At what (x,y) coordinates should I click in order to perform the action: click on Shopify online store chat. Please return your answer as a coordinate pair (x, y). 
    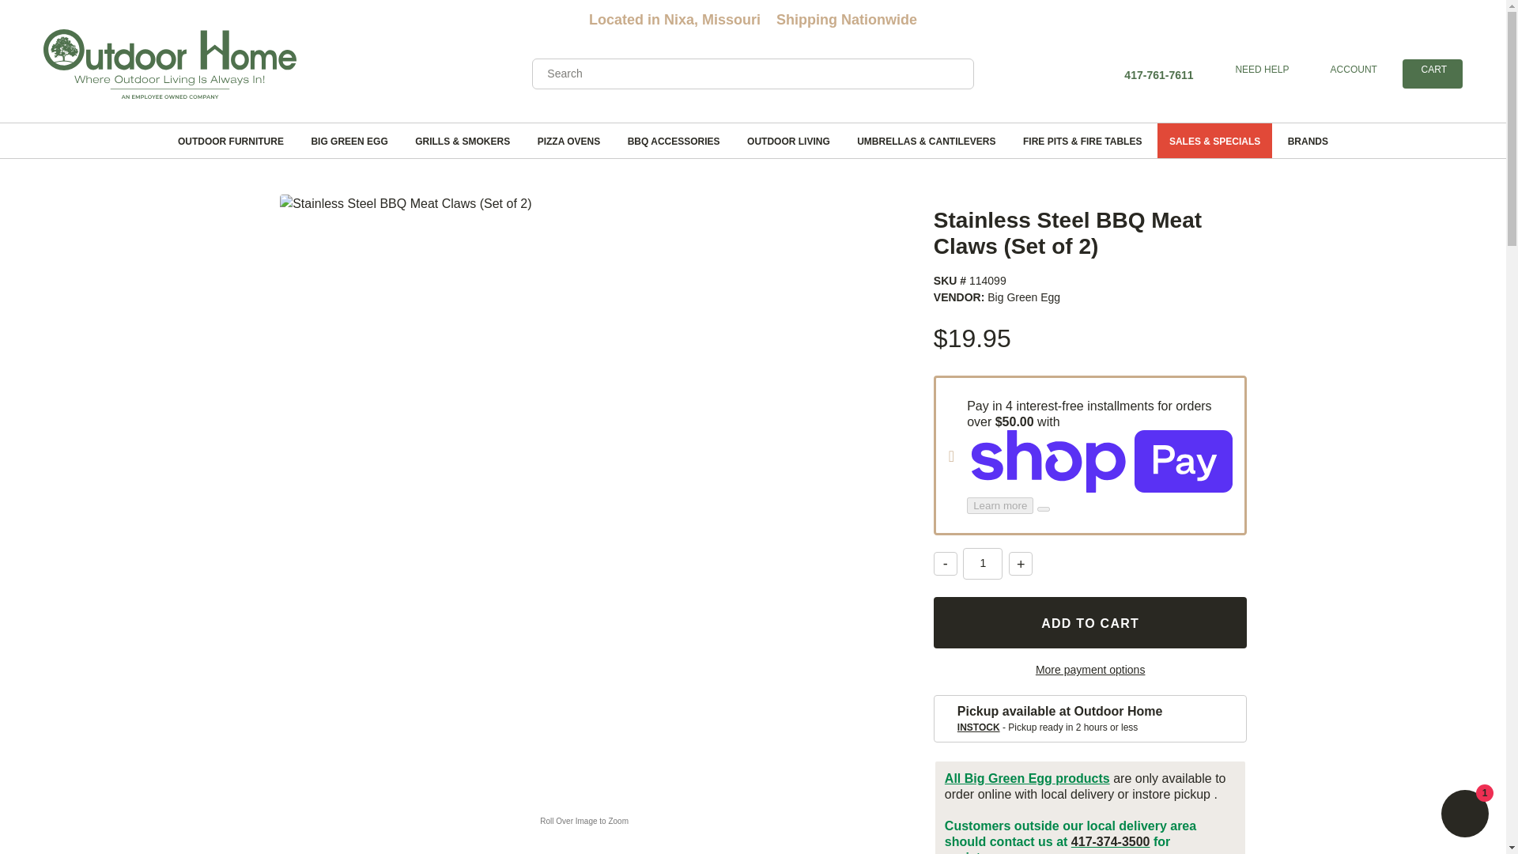
    Looking at the image, I should click on (1464, 815).